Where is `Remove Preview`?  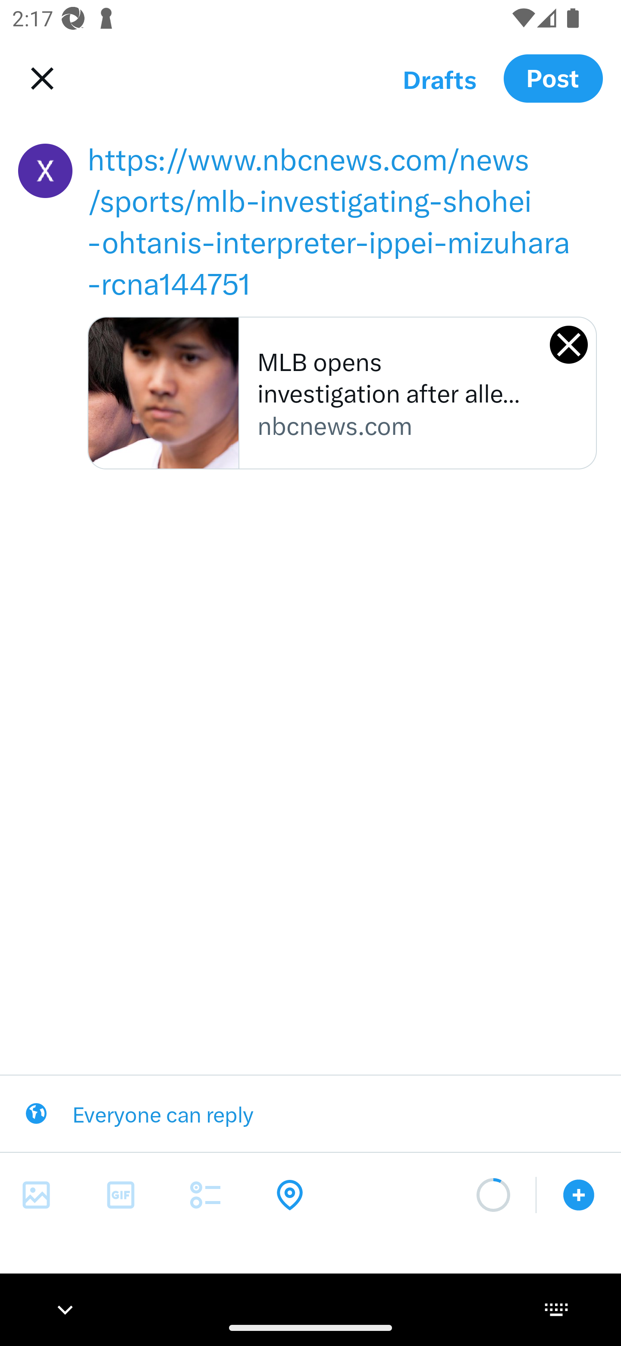
Remove Preview is located at coordinates (568, 344).